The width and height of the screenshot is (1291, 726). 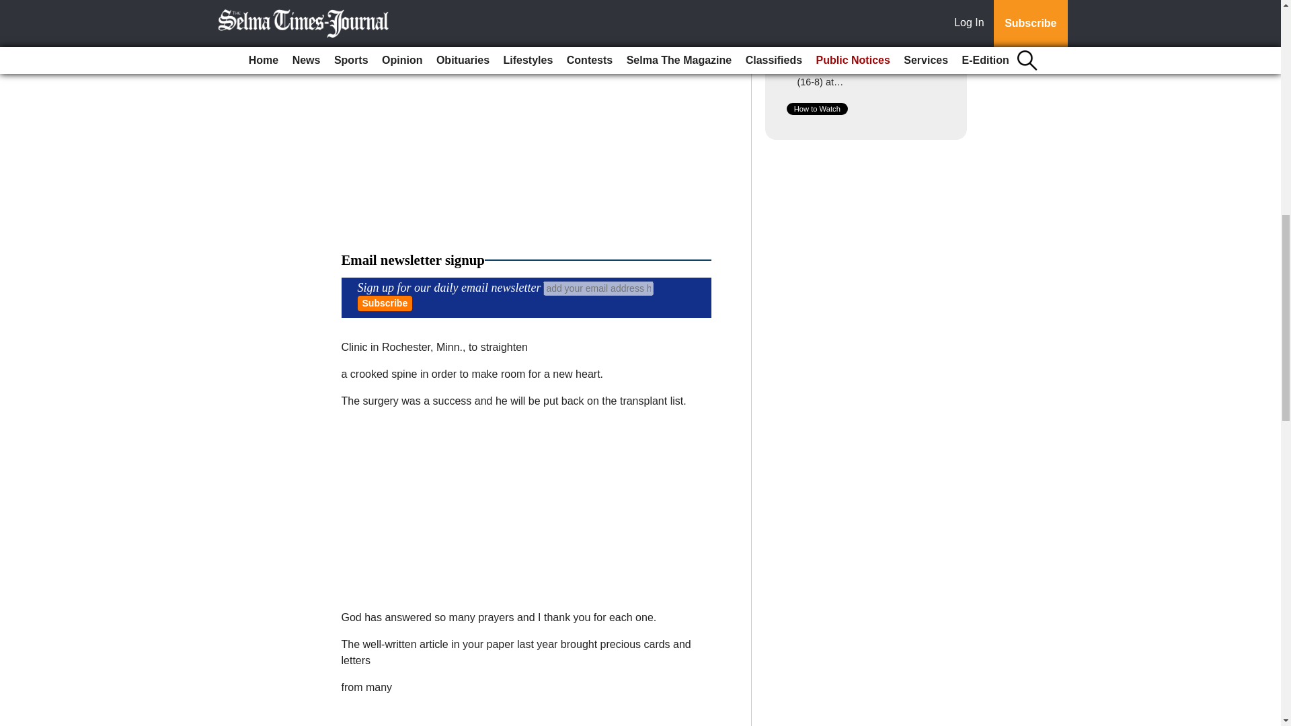 I want to click on Subscribe, so click(x=385, y=303).